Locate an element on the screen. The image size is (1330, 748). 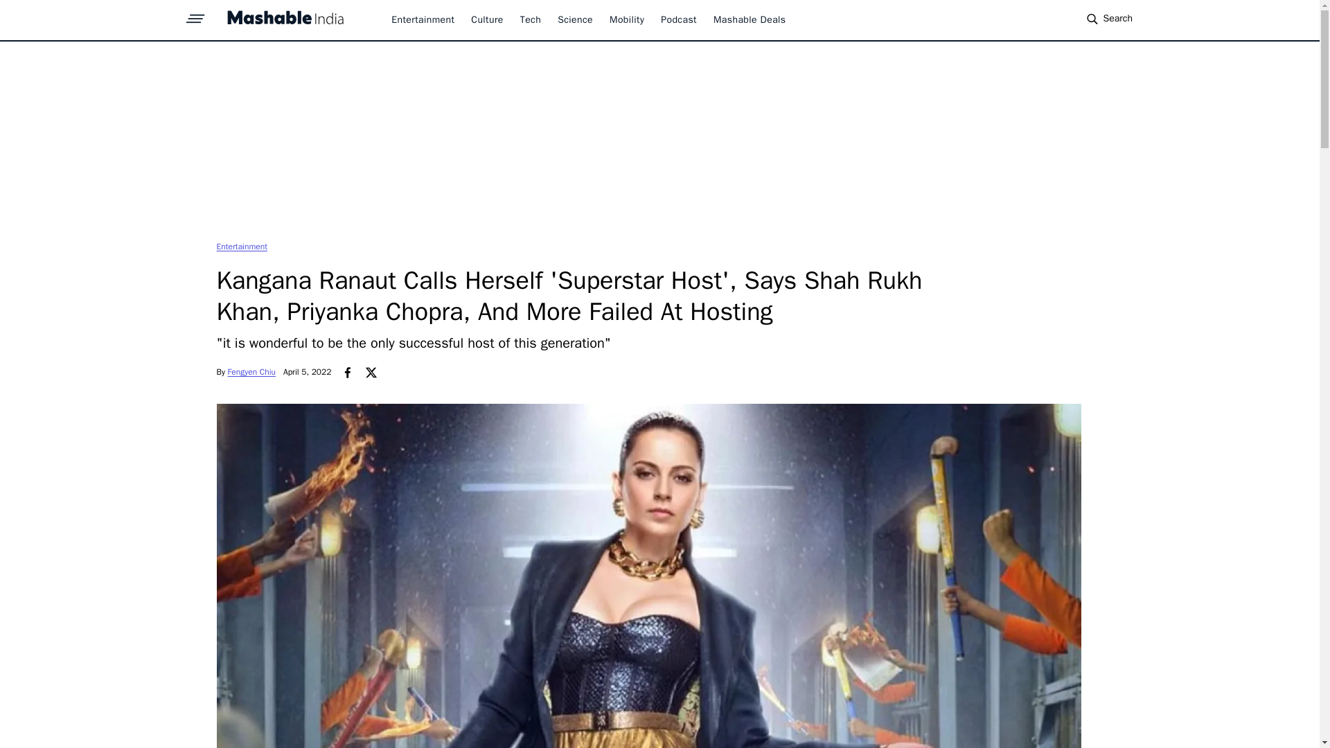
Podcast is located at coordinates (679, 19).